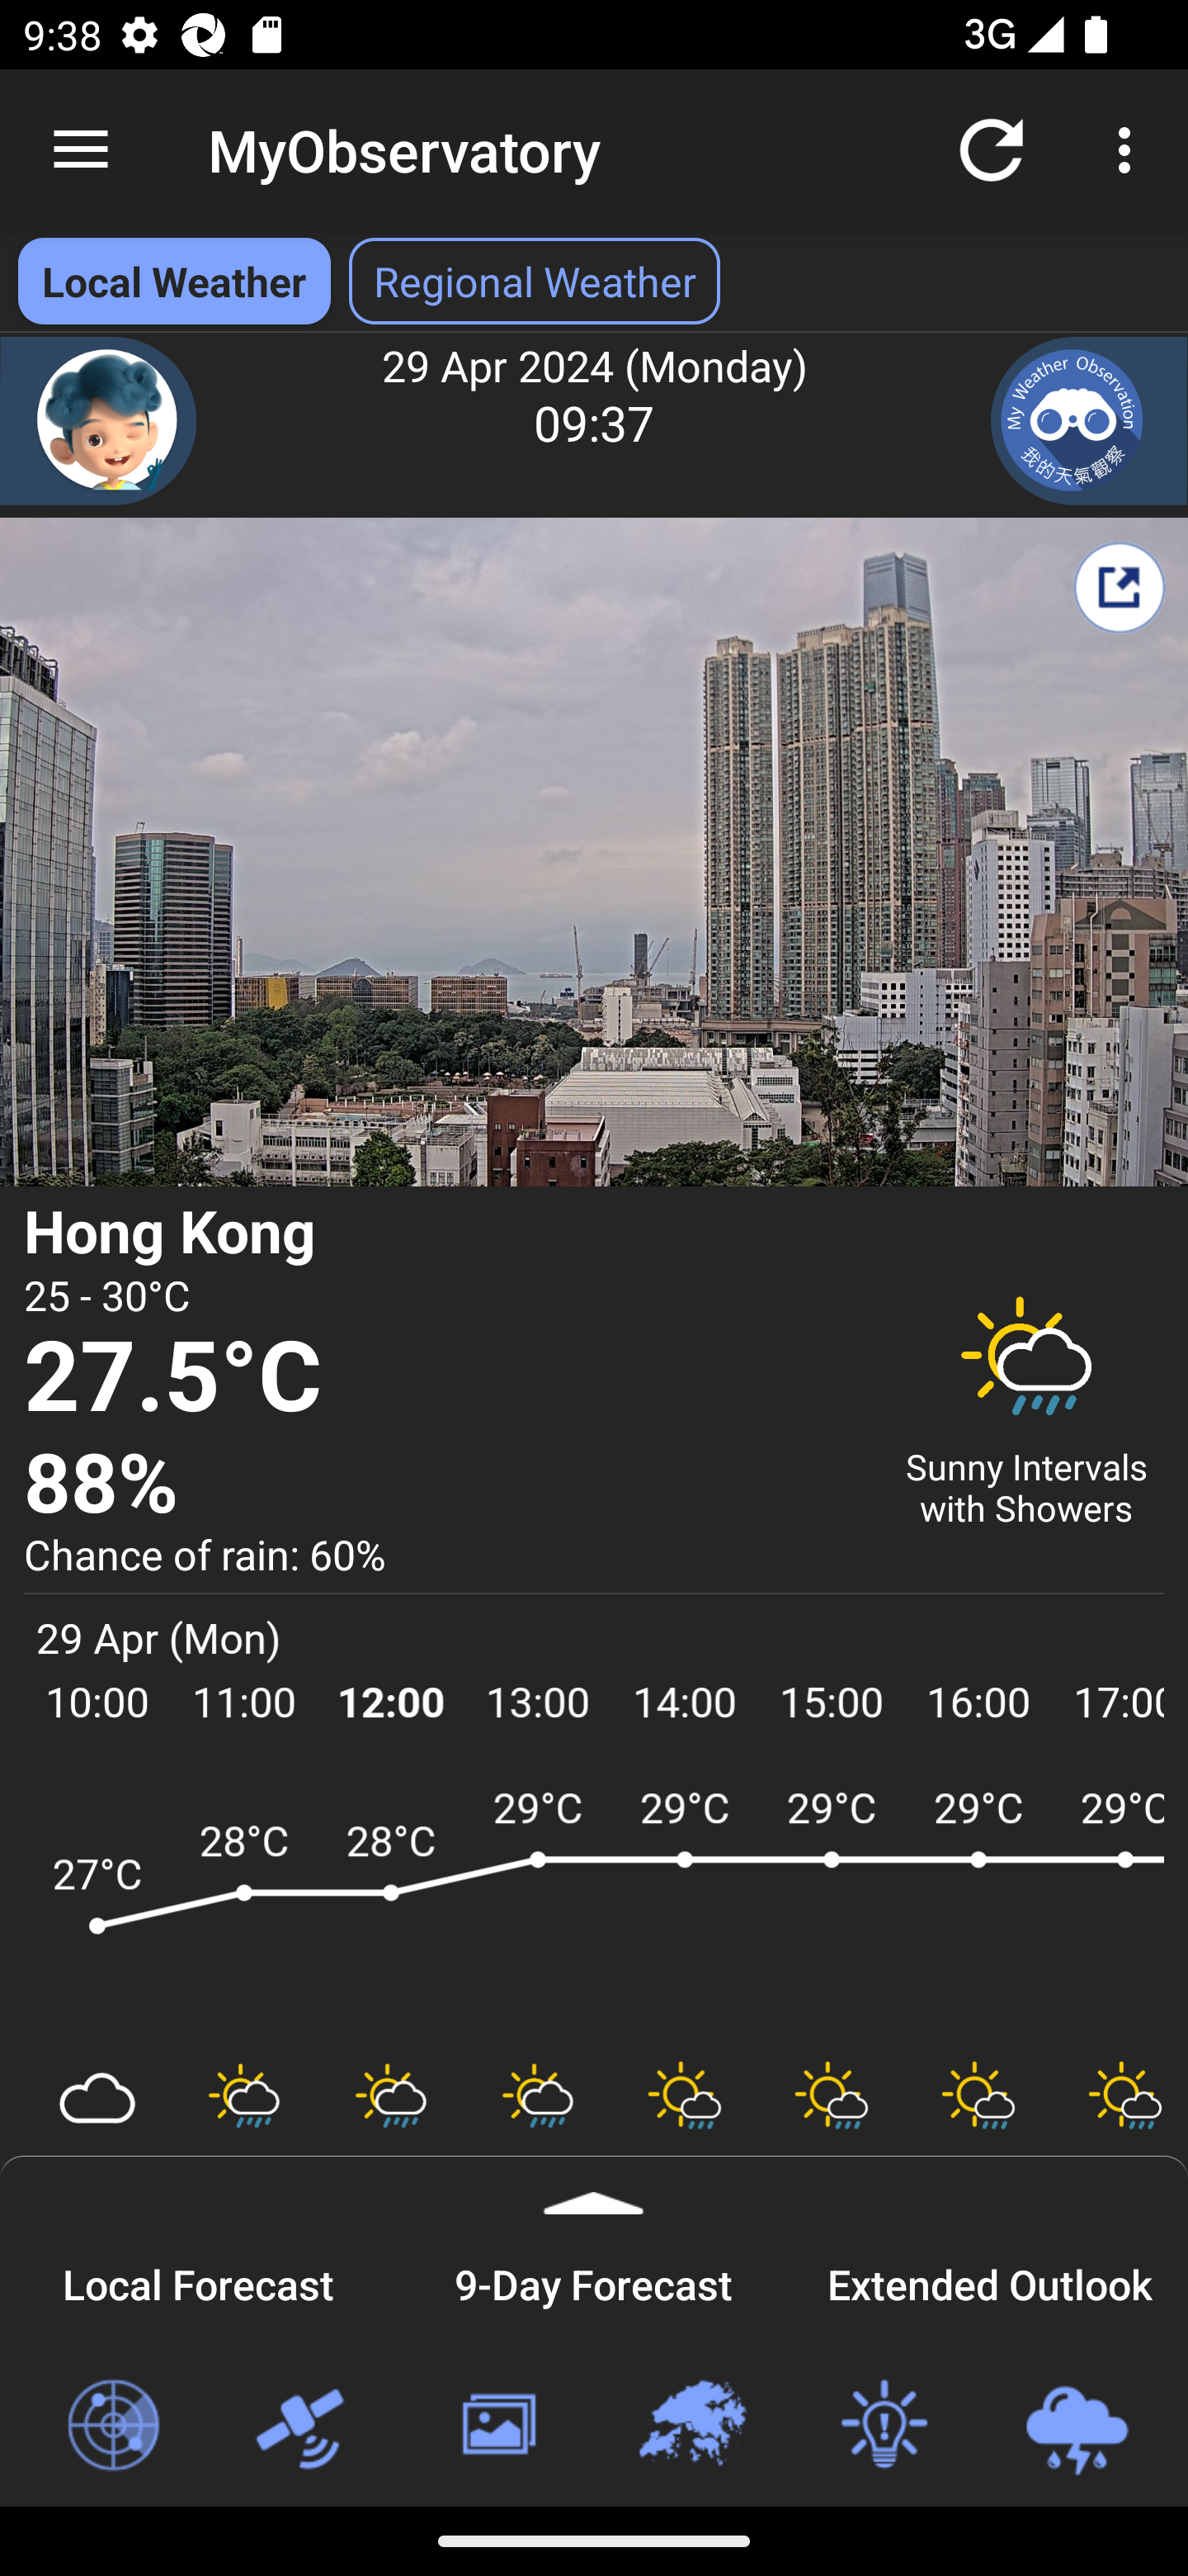 This screenshot has width=1188, height=2576. What do you see at coordinates (444, 1485) in the screenshot?
I see `88% Relative Humidity
88 percent` at bounding box center [444, 1485].